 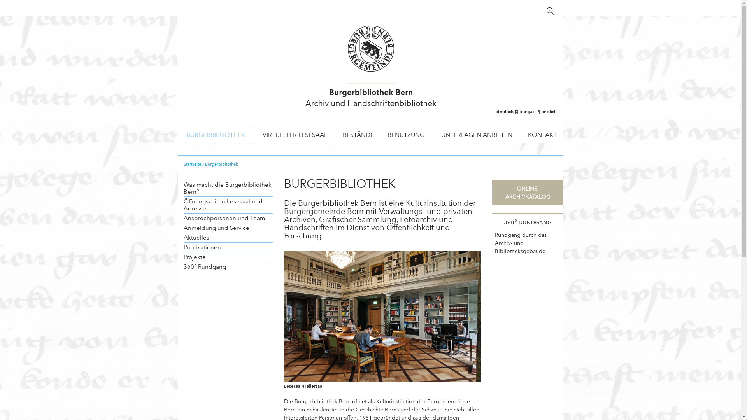 I want to click on BBB, so click(x=370, y=71).